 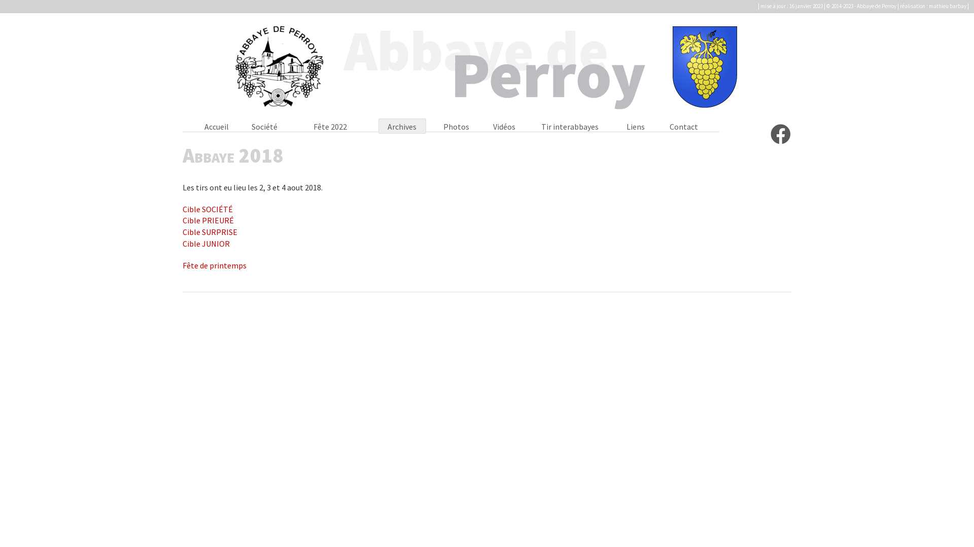 What do you see at coordinates (457, 127) in the screenshot?
I see `Photos` at bounding box center [457, 127].